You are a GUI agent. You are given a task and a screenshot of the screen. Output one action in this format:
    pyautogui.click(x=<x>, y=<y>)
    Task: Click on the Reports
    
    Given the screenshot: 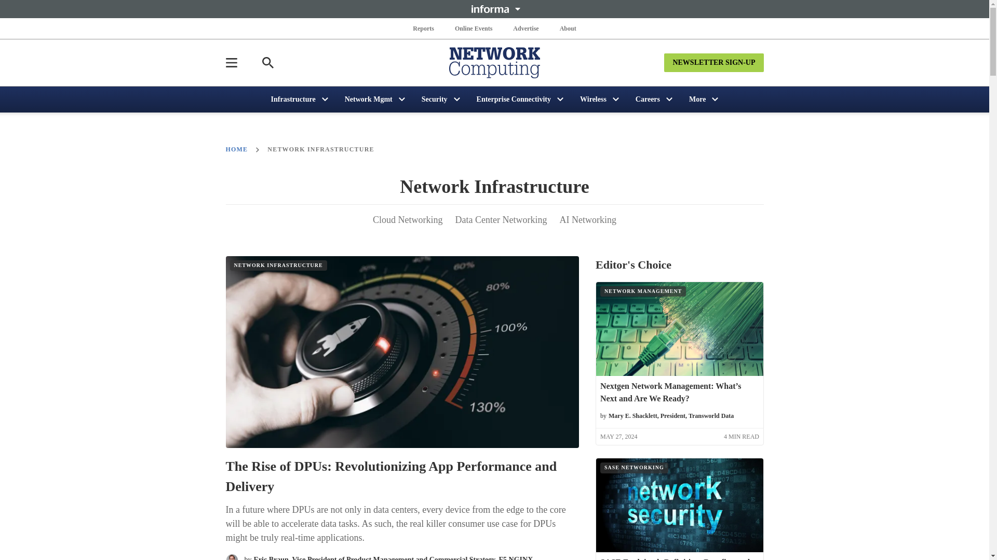 What is the action you would take?
    pyautogui.click(x=424, y=28)
    